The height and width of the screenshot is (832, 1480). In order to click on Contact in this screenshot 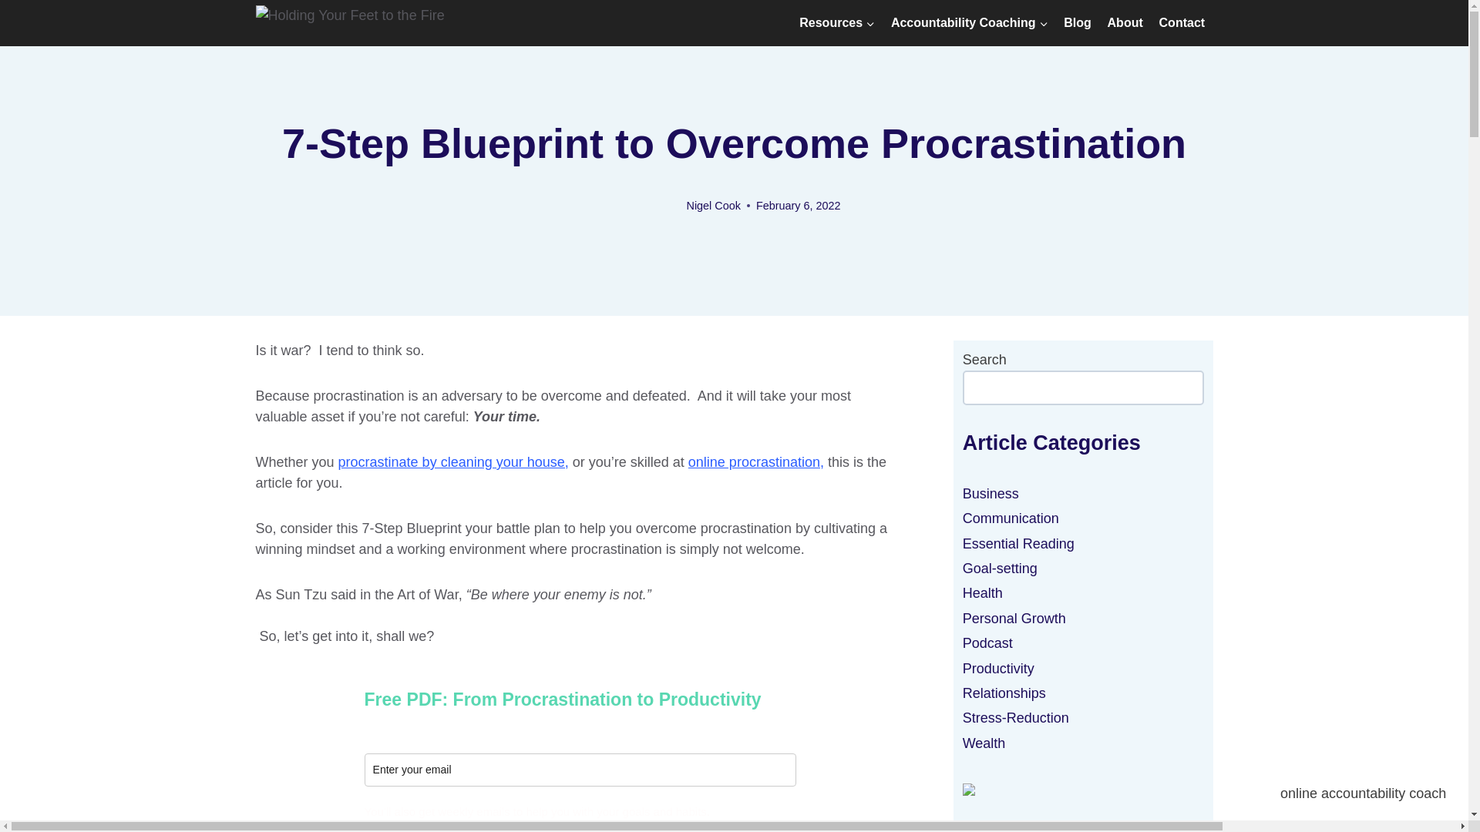, I will do `click(1181, 23)`.